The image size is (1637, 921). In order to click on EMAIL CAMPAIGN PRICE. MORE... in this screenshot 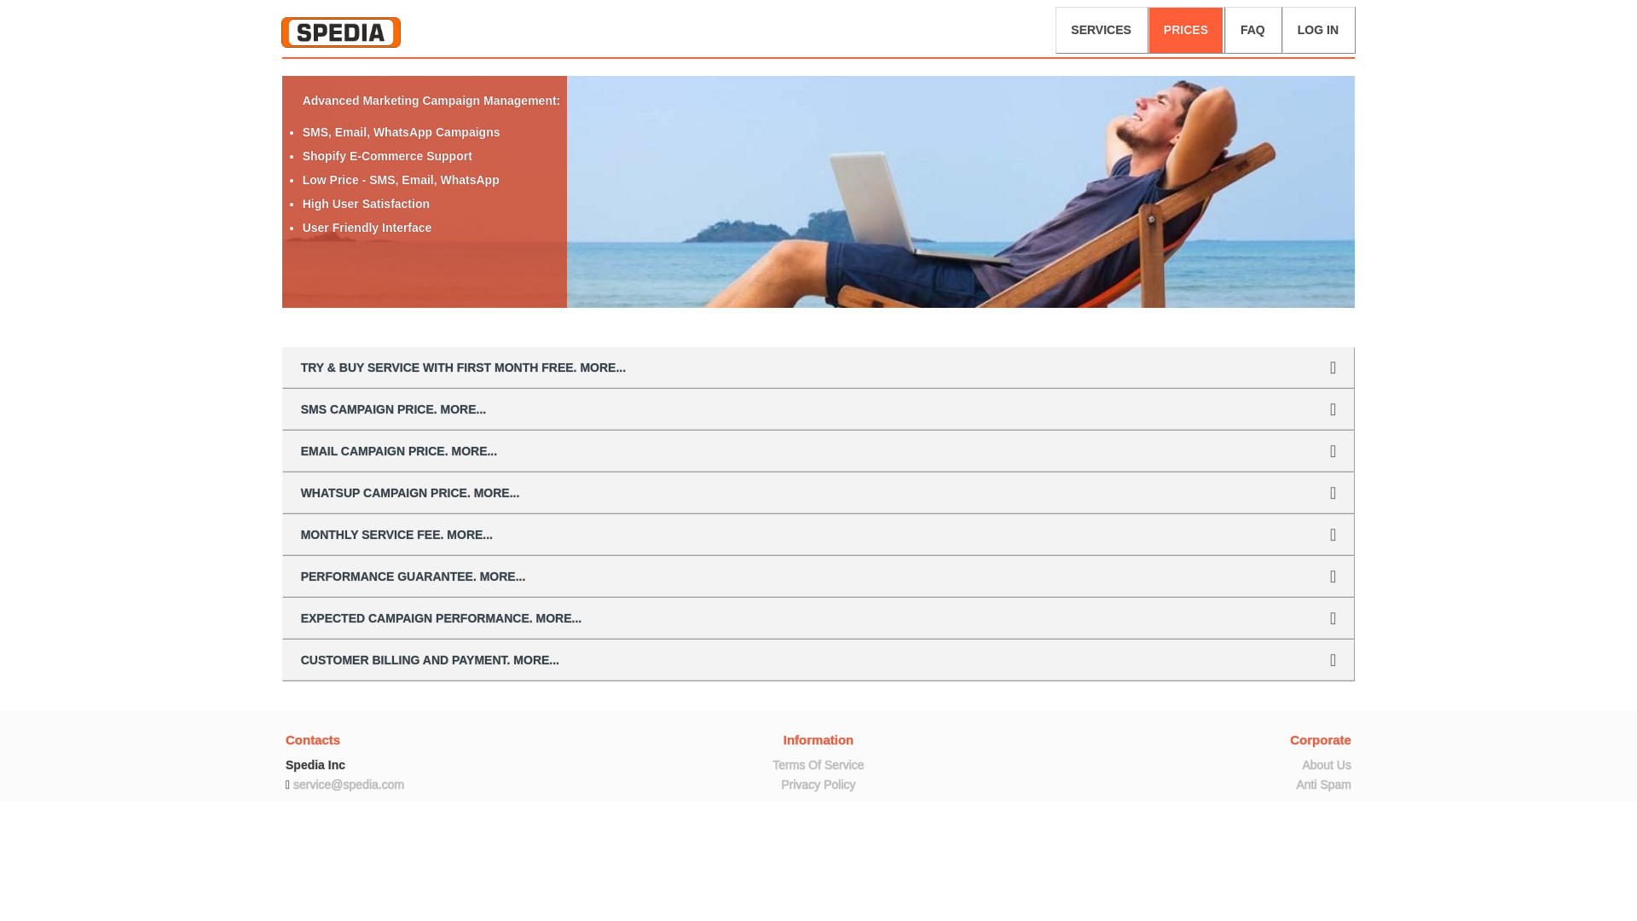, I will do `click(818, 451)`.